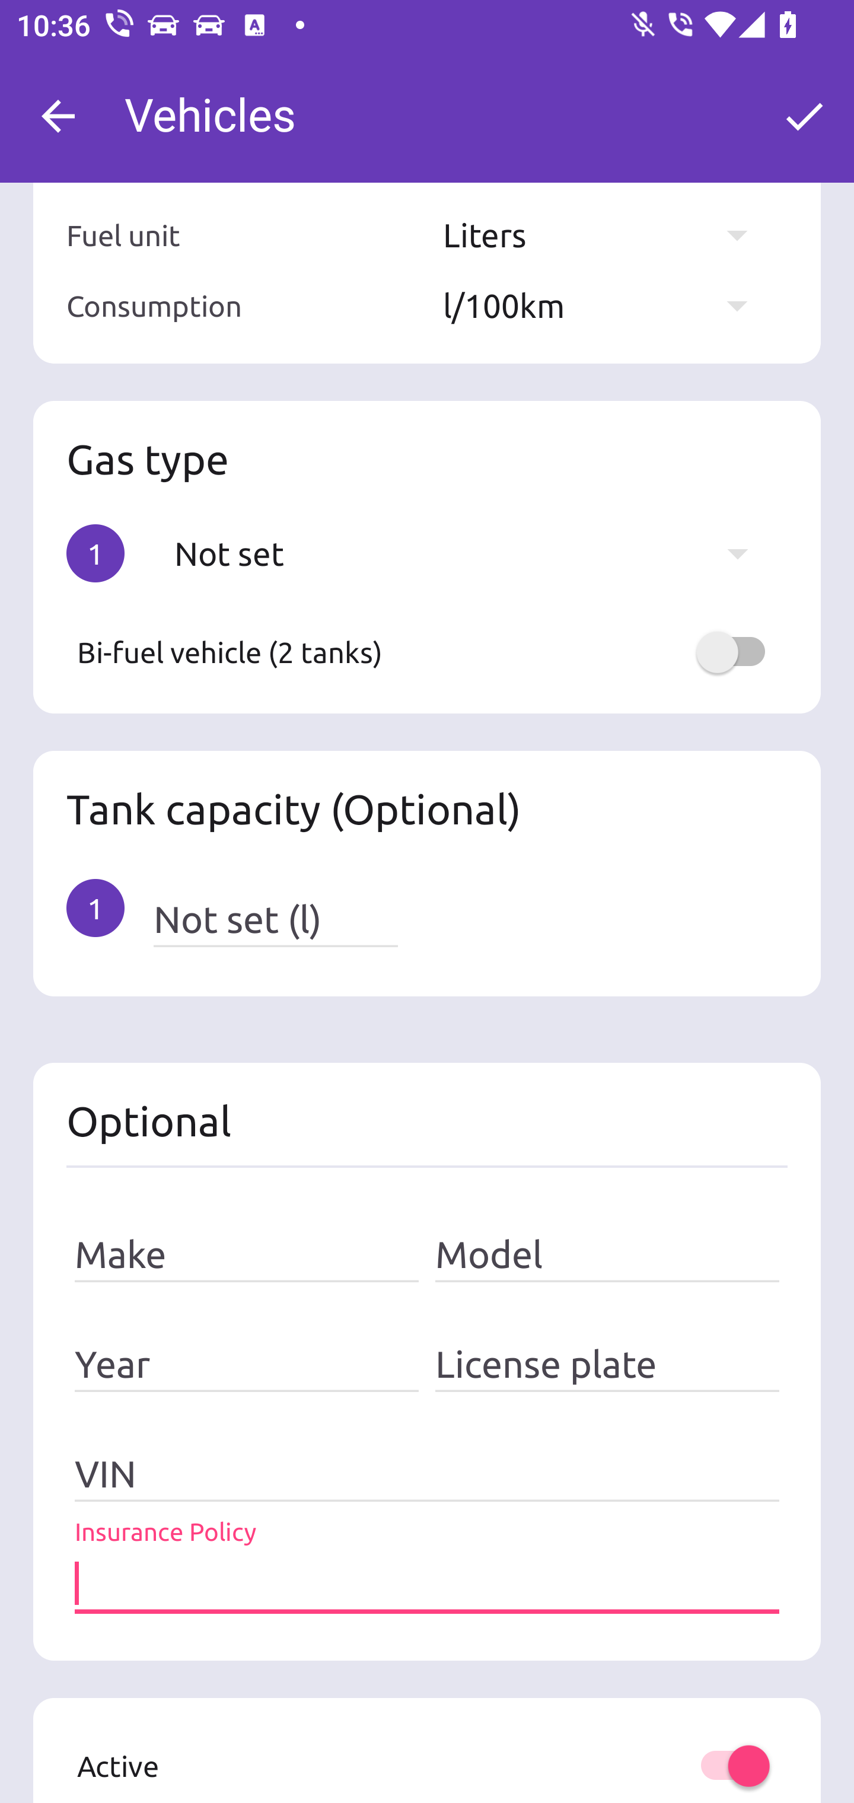  I want to click on Bi-fuel vehicle (2 tanks), so click(427, 651).